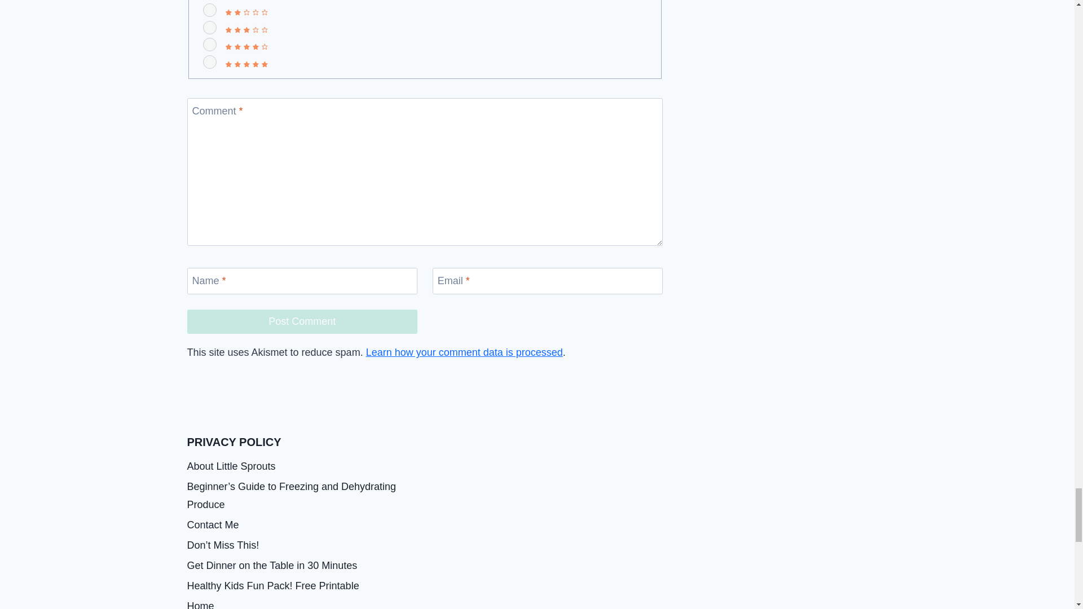 The image size is (1083, 609). What do you see at coordinates (210, 62) in the screenshot?
I see `5` at bounding box center [210, 62].